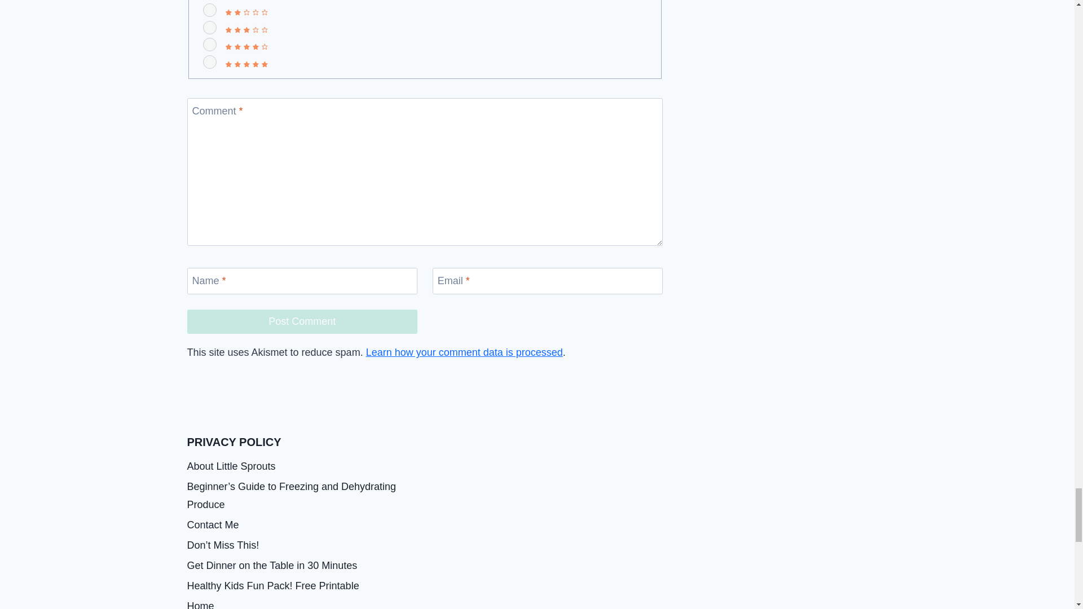 The image size is (1083, 609). What do you see at coordinates (210, 62) in the screenshot?
I see `5` at bounding box center [210, 62].